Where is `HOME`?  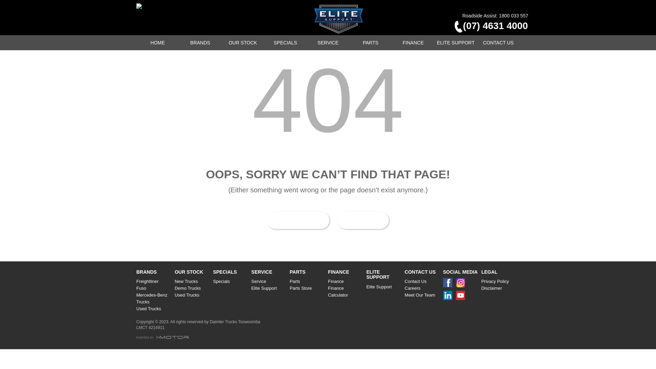
HOME is located at coordinates (158, 43).